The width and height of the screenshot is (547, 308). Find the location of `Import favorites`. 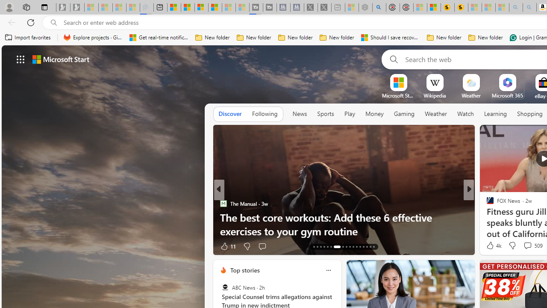

Import favorites is located at coordinates (28, 38).